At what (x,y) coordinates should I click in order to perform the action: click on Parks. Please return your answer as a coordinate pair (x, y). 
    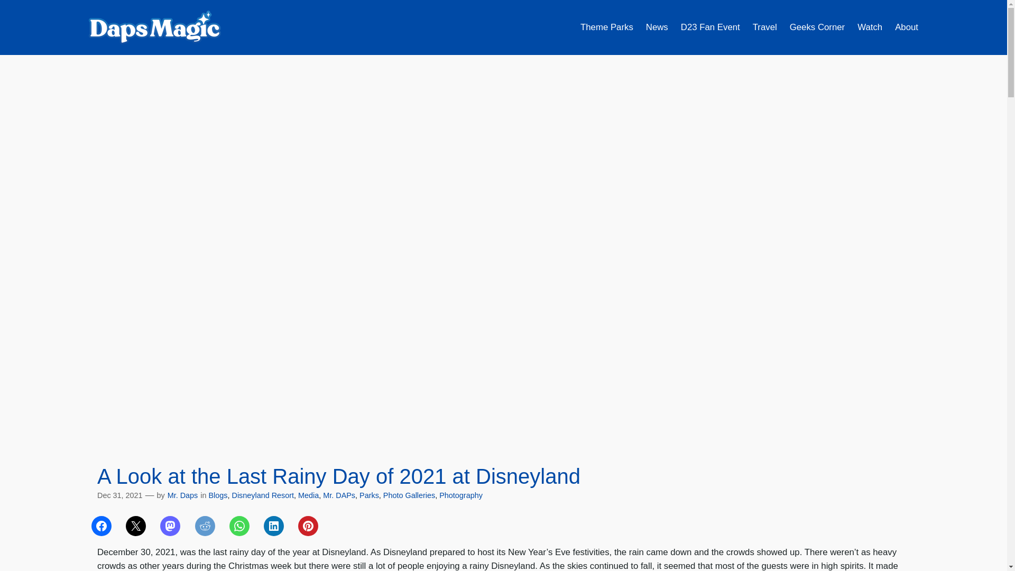
    Looking at the image, I should click on (369, 495).